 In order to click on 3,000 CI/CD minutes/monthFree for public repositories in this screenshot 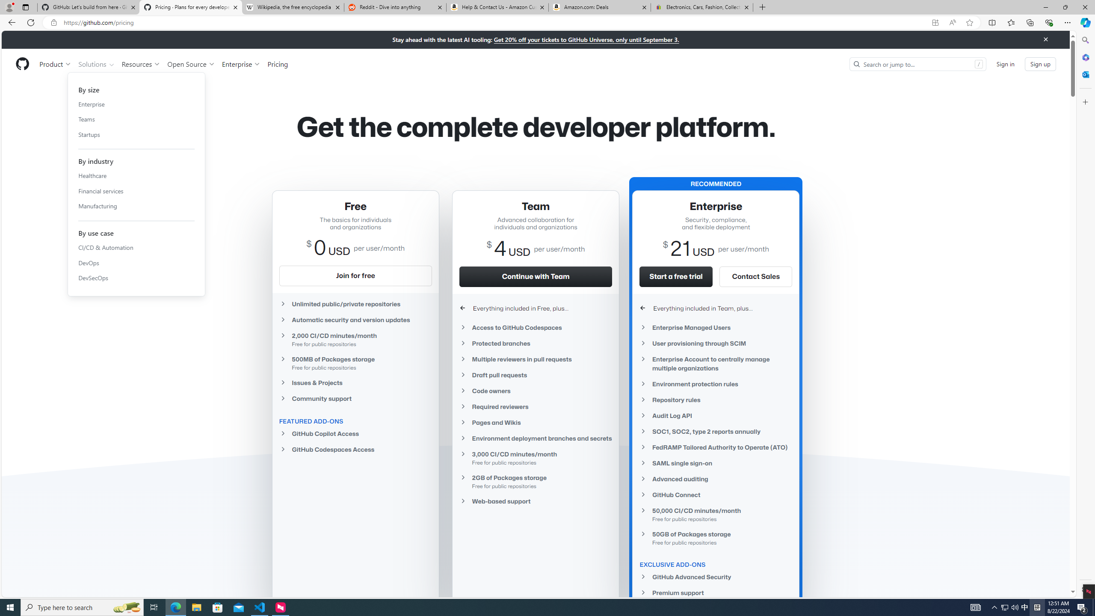, I will do `click(536, 458)`.